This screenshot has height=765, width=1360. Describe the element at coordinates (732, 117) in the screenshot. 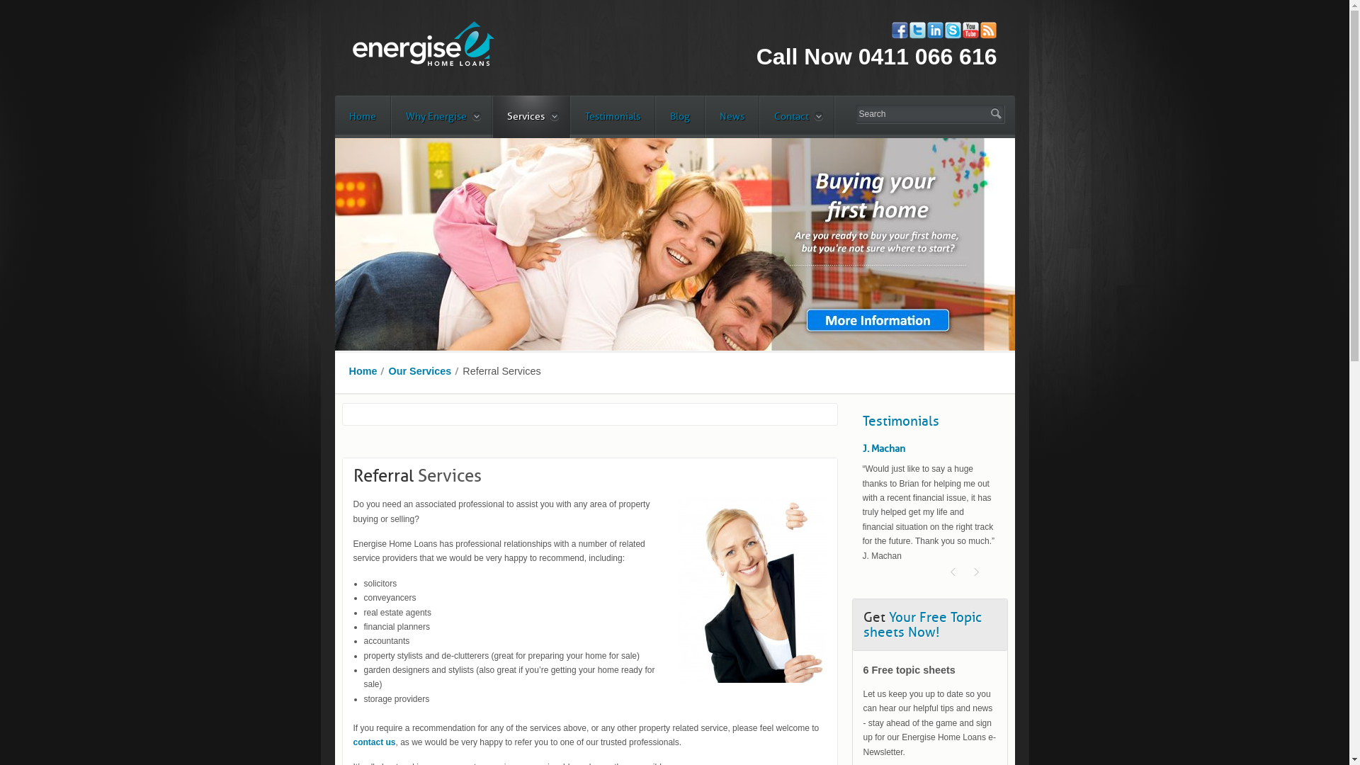

I see `News` at that location.